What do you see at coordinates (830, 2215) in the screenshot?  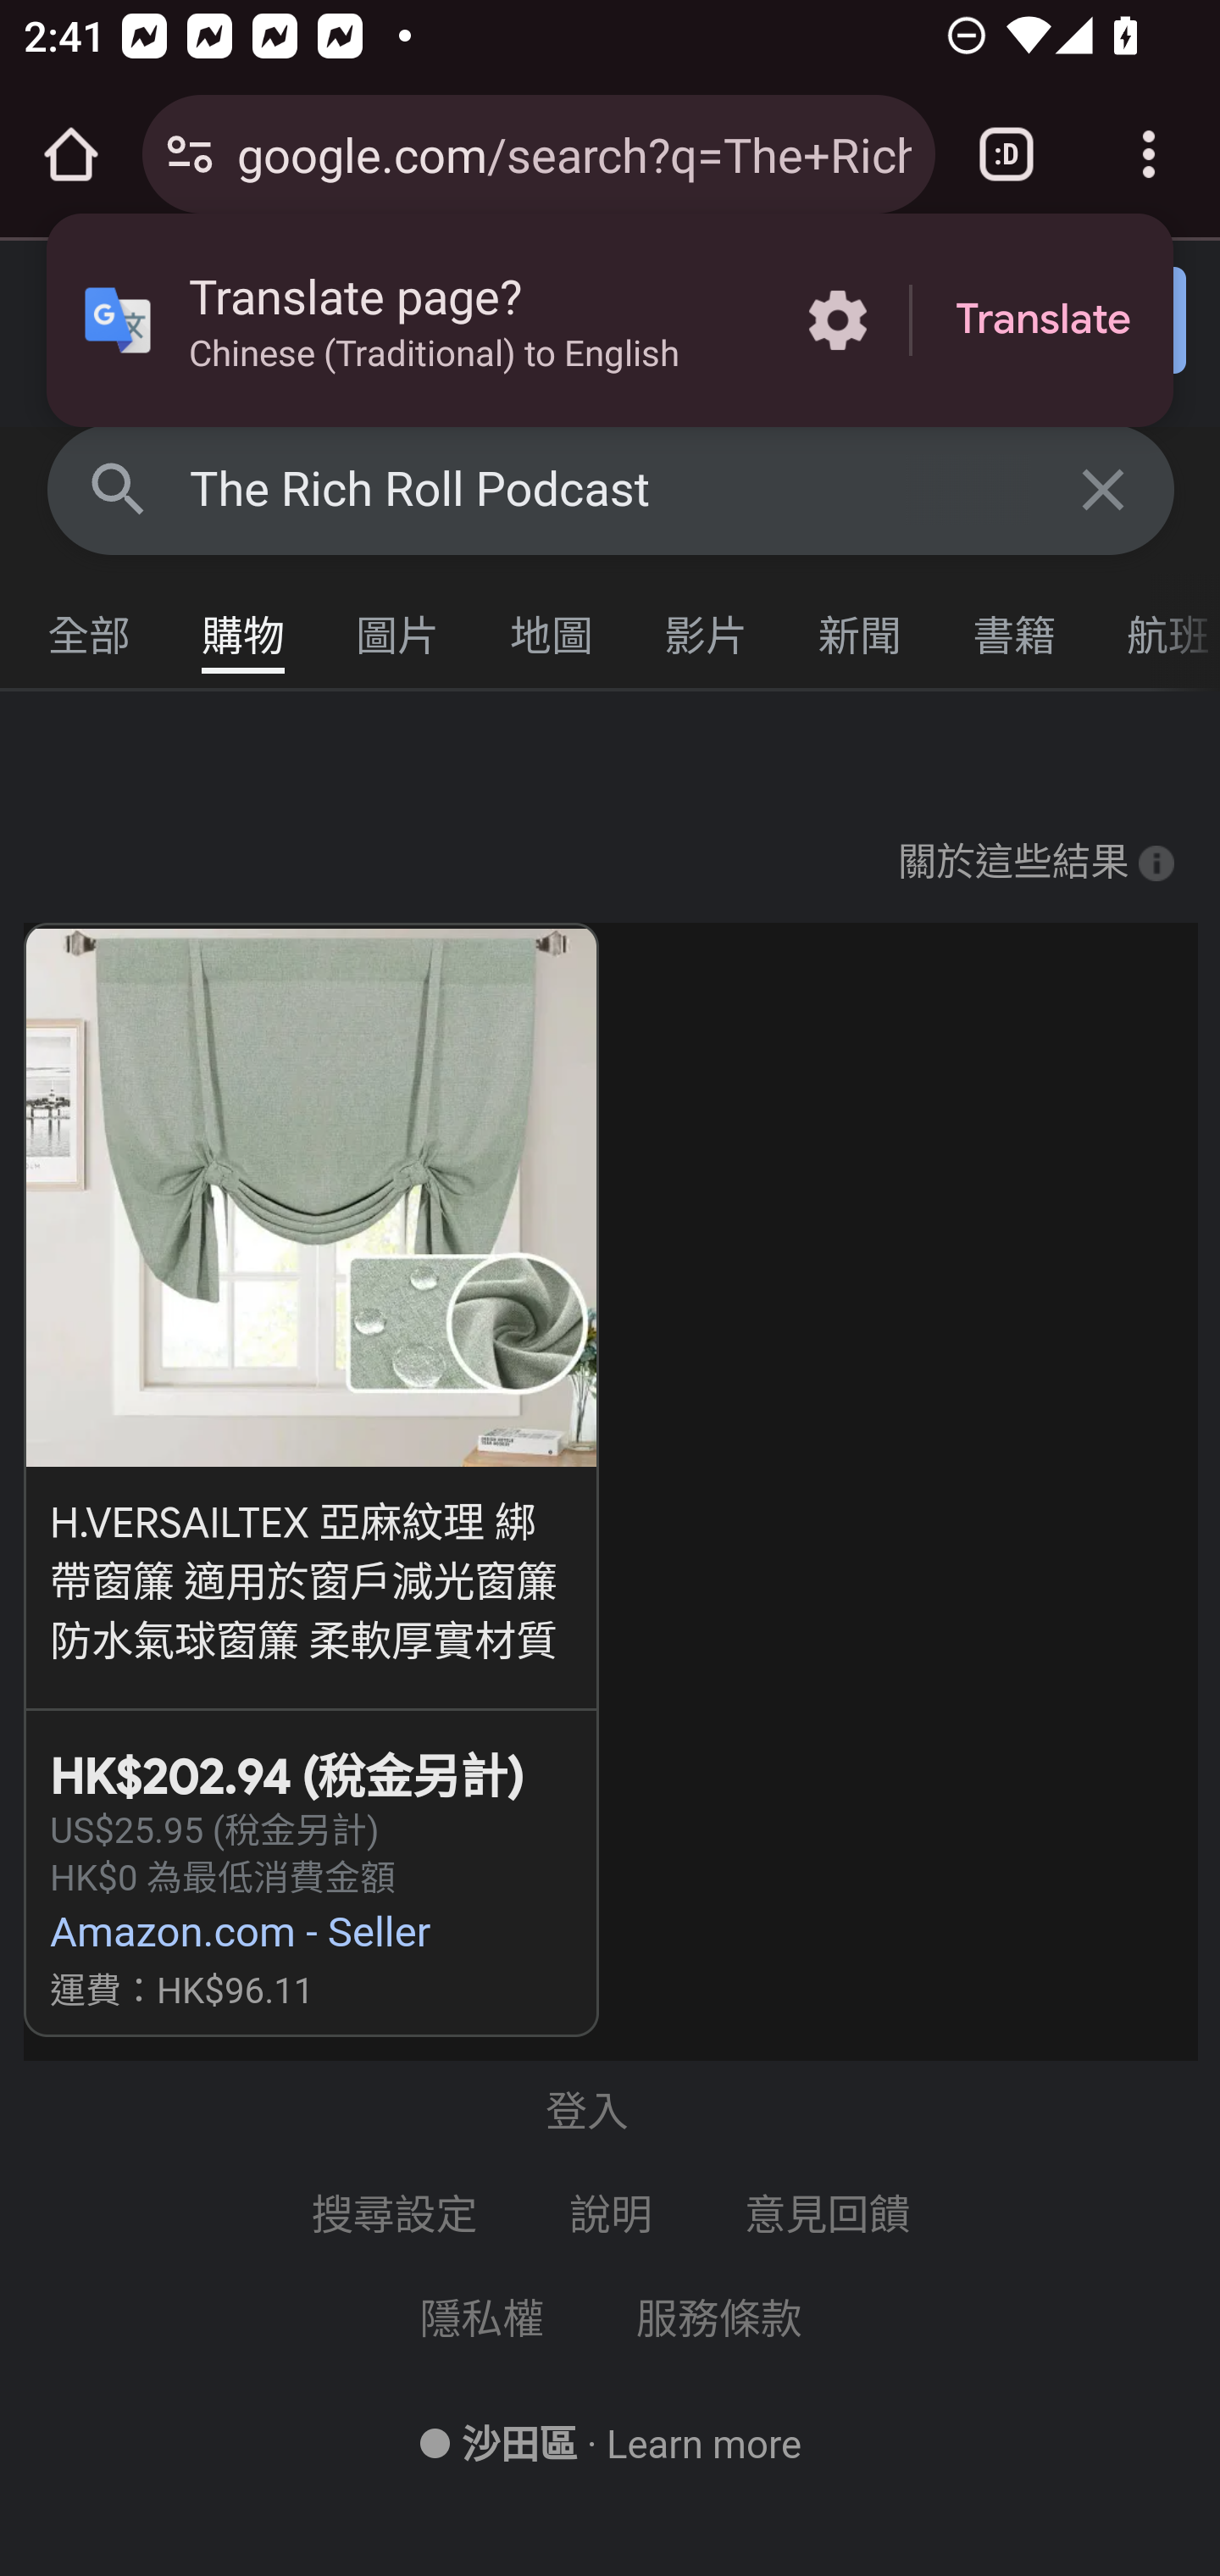 I see `意見回饋` at bounding box center [830, 2215].